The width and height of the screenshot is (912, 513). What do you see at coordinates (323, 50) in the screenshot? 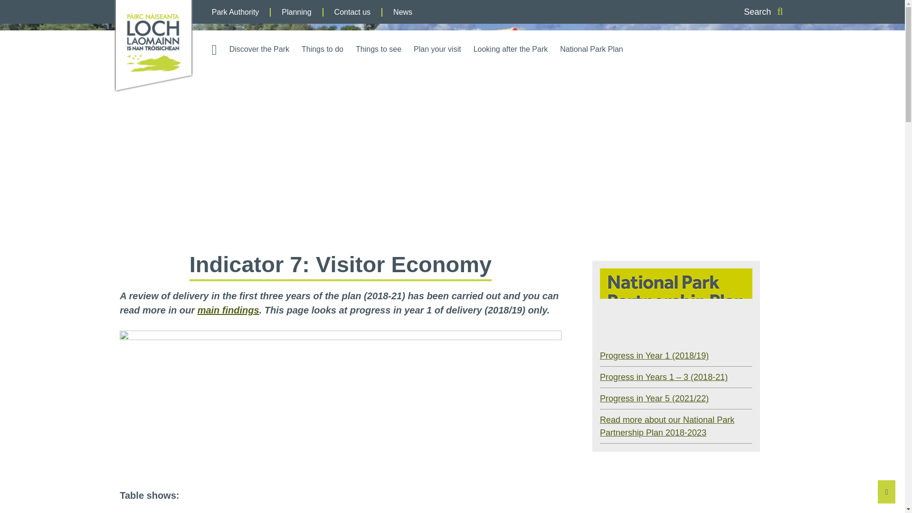
I see `Things to do` at bounding box center [323, 50].